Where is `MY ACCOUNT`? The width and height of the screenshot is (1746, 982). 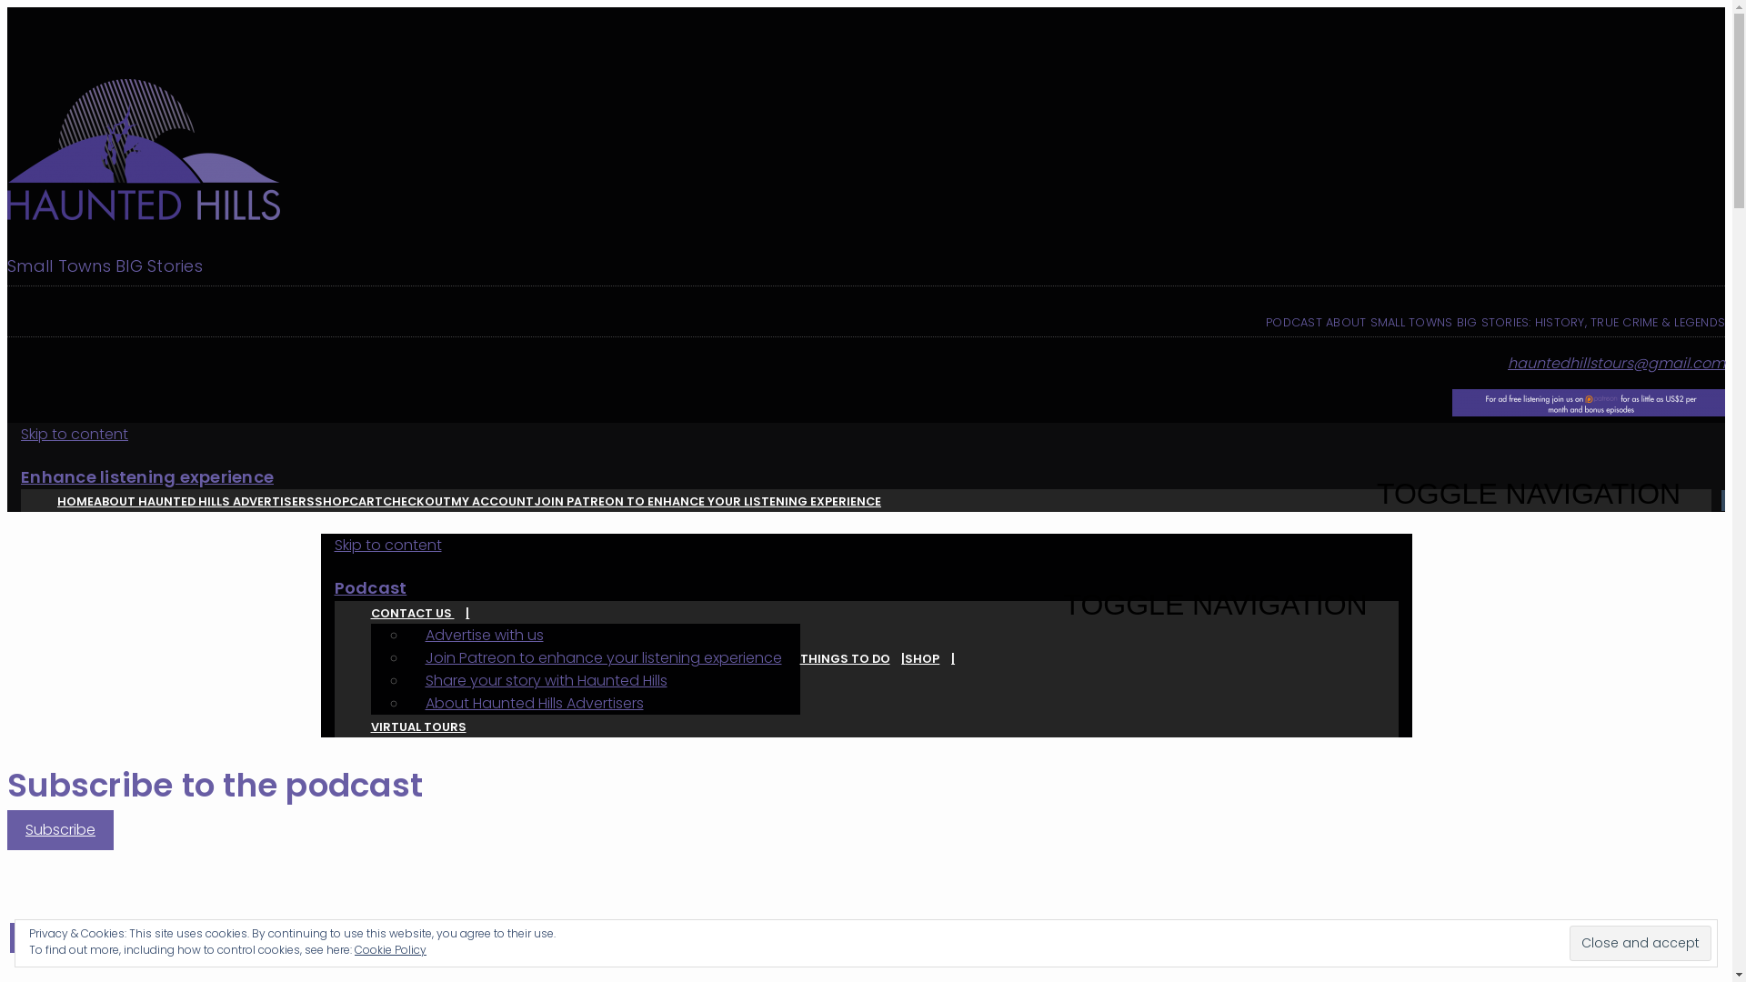 MY ACCOUNT is located at coordinates (493, 502).